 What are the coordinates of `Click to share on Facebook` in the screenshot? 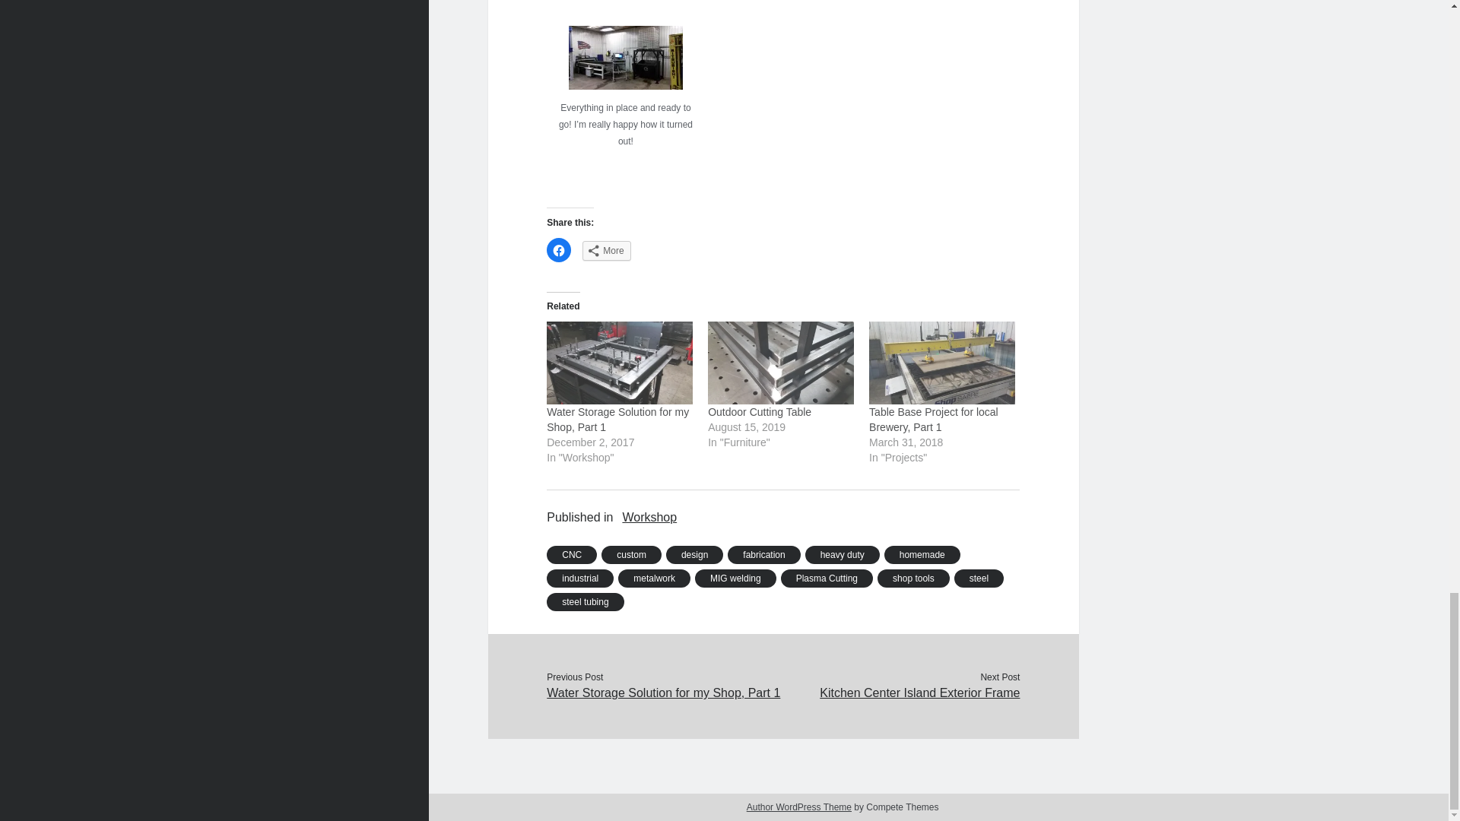 It's located at (558, 249).